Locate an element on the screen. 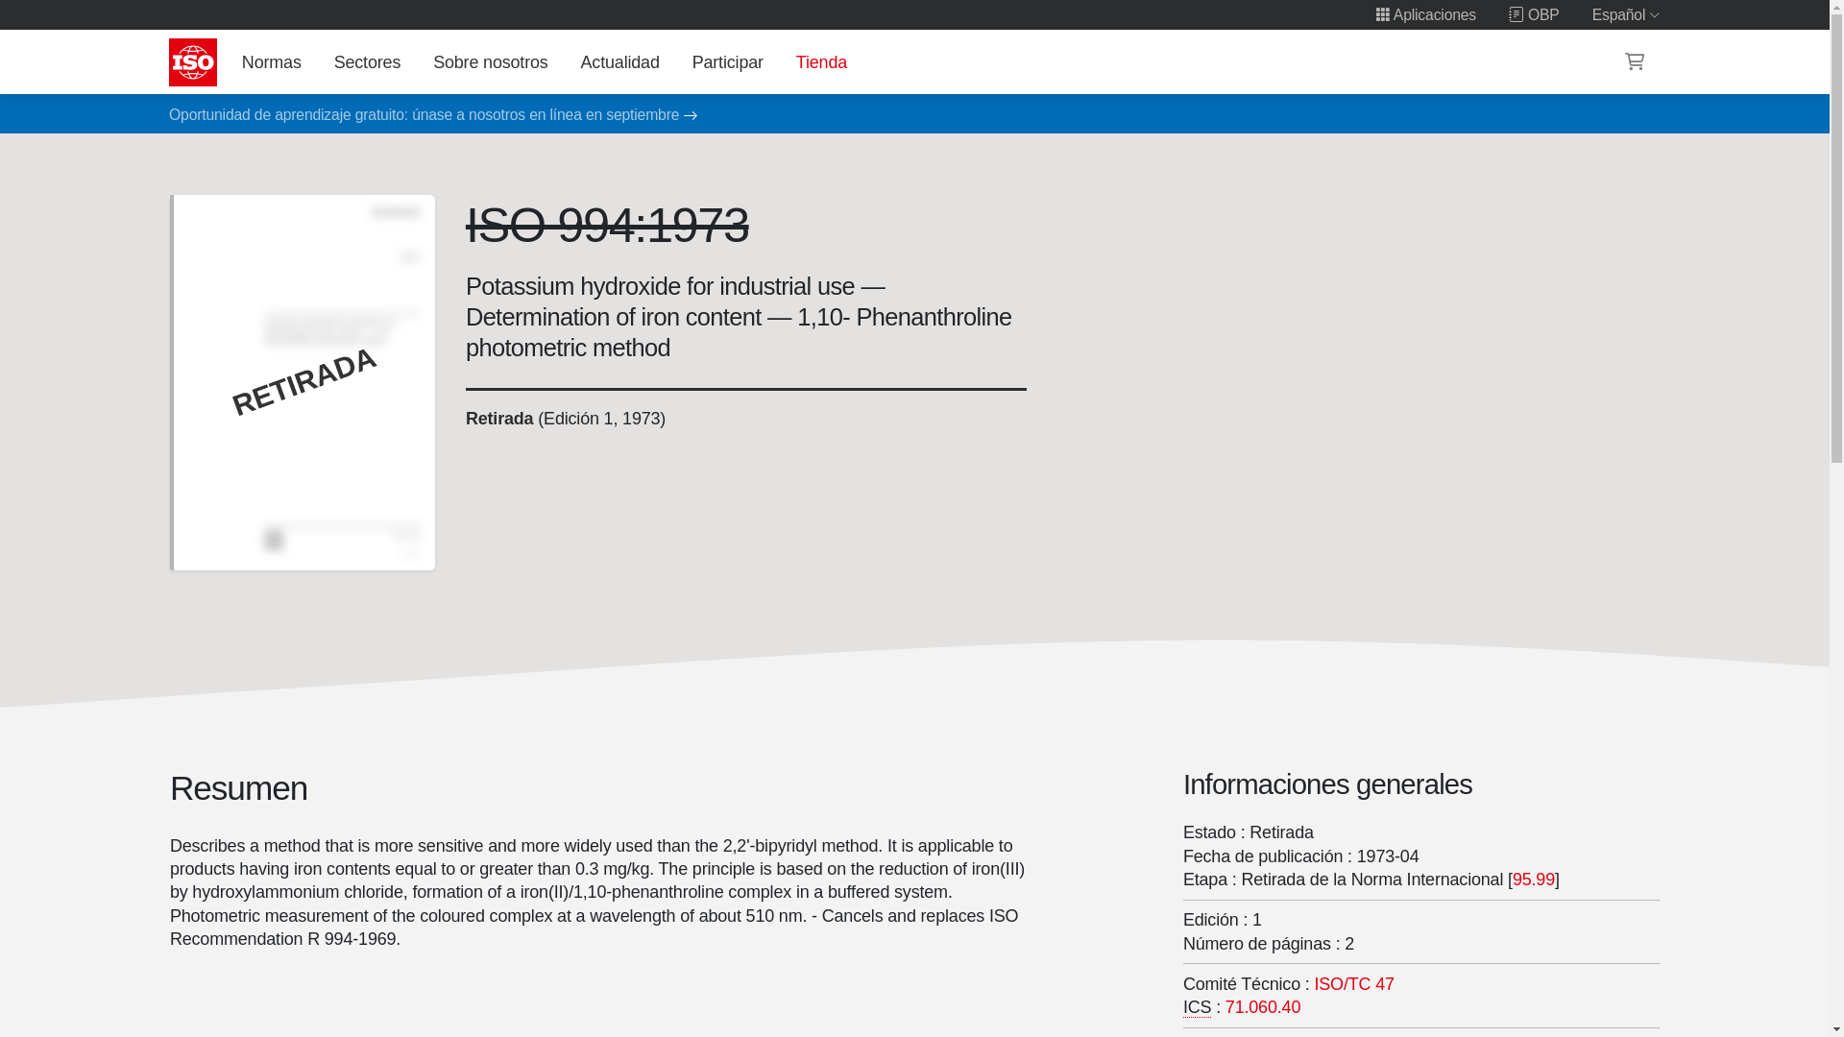 The height and width of the screenshot is (1037, 1844). Portal de aplicaciones de ISO is located at coordinates (1425, 14).